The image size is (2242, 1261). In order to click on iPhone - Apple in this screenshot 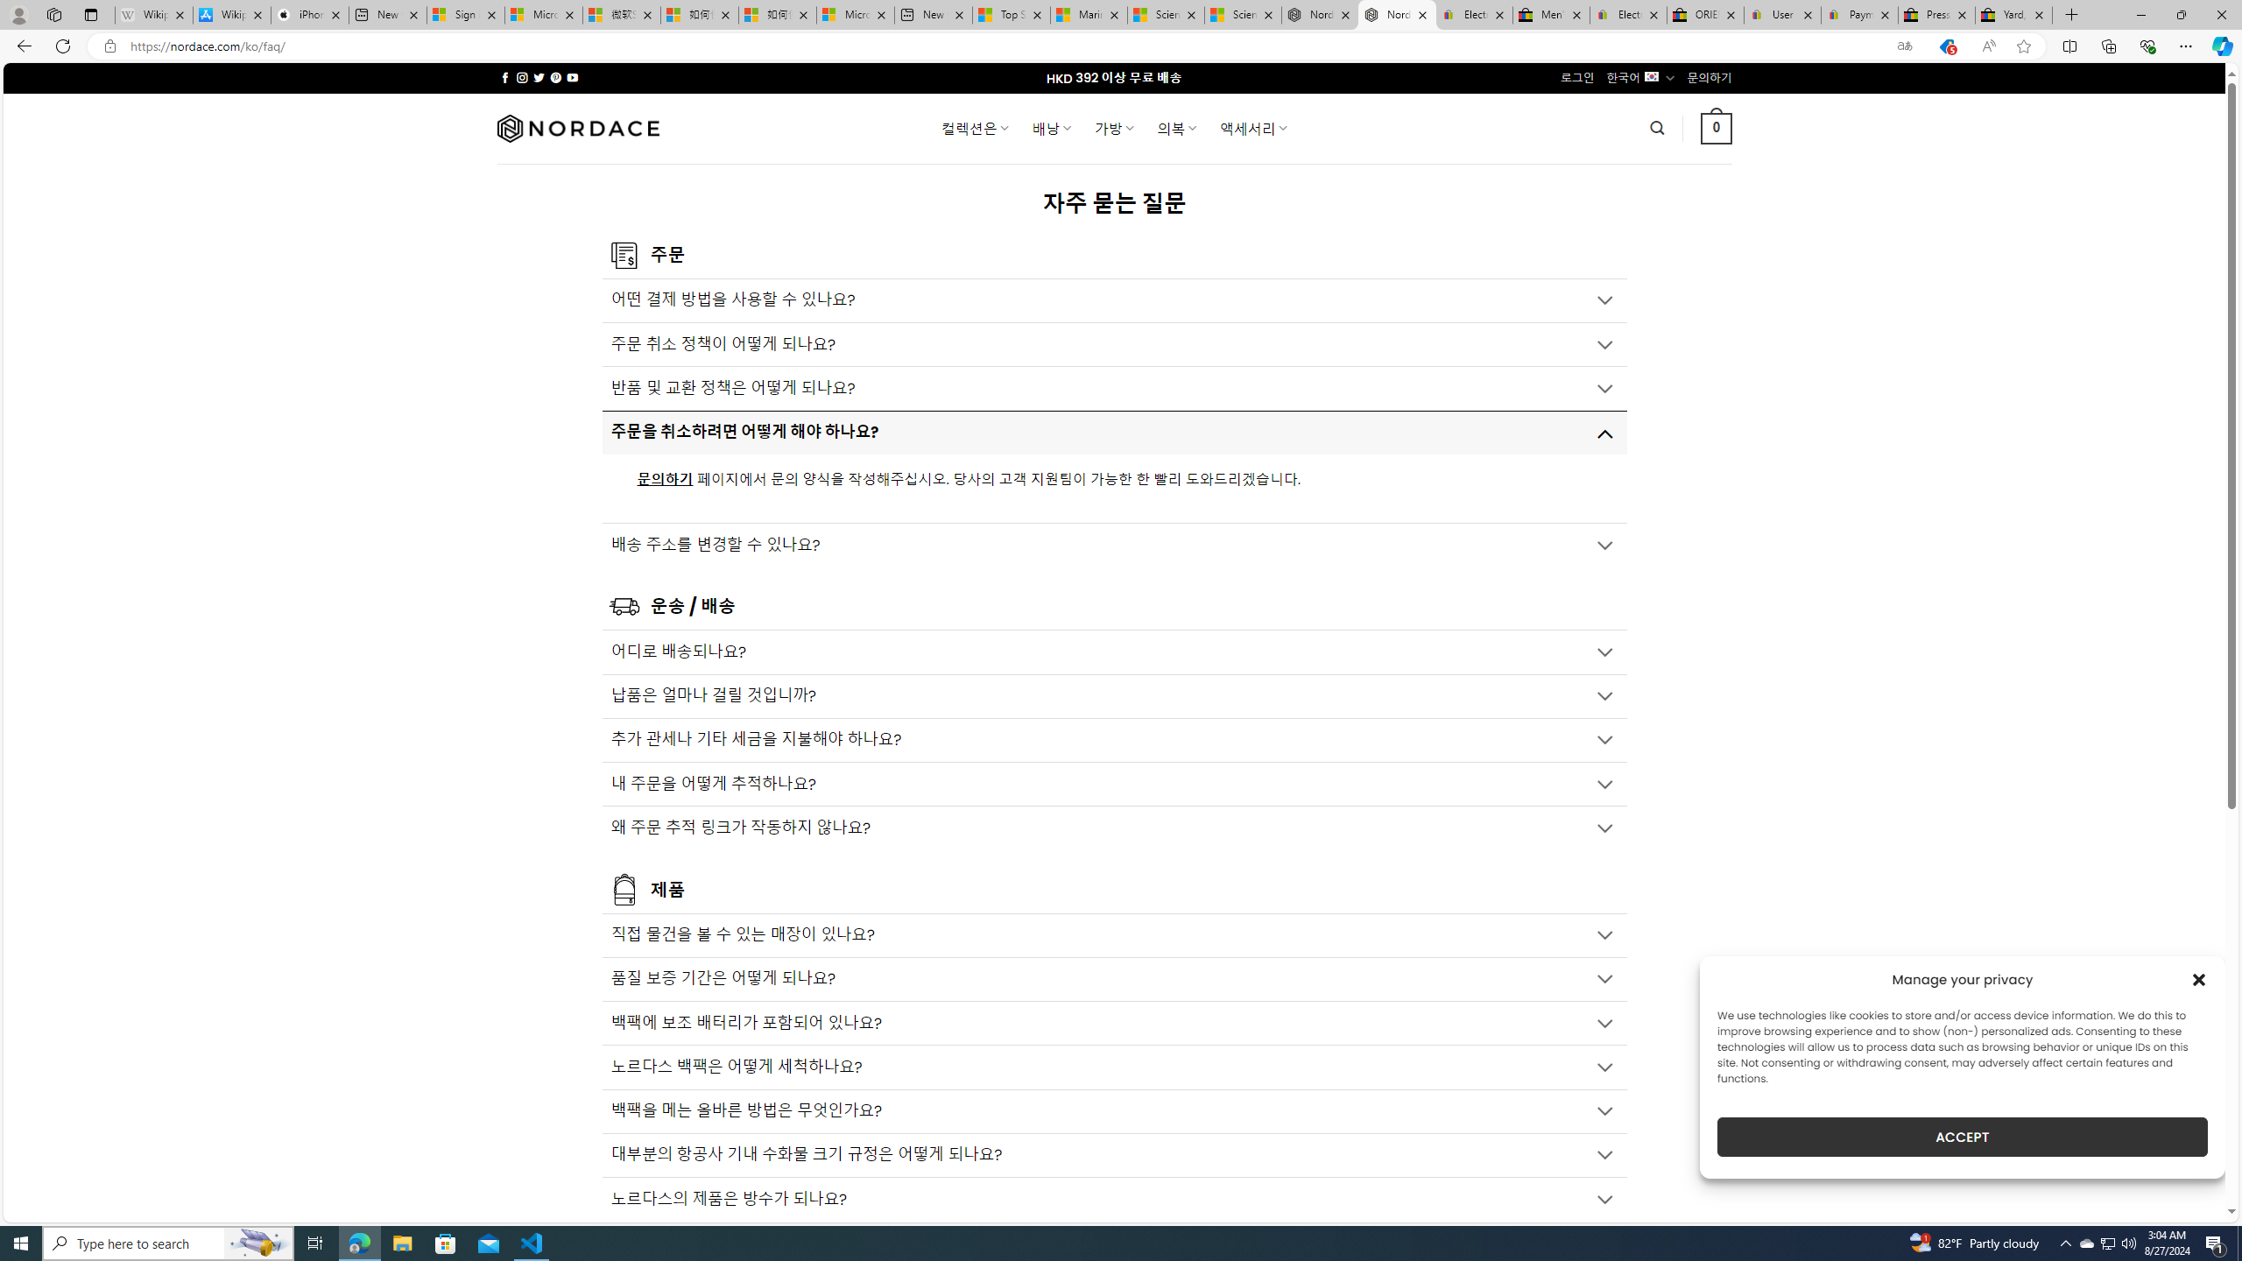, I will do `click(310, 15)`.